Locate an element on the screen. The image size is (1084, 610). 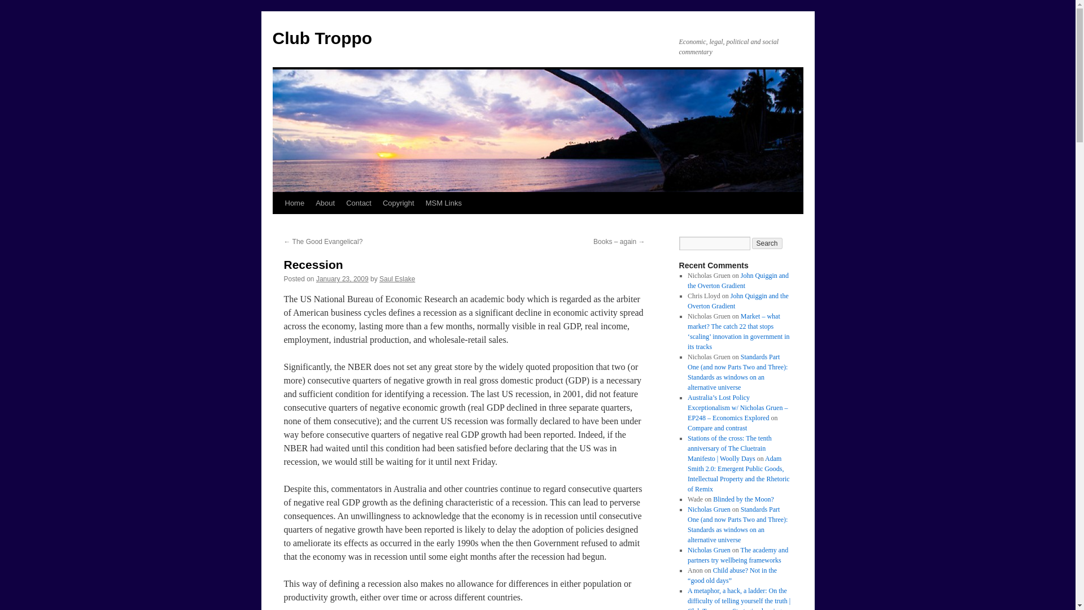
8:03 am is located at coordinates (342, 279).